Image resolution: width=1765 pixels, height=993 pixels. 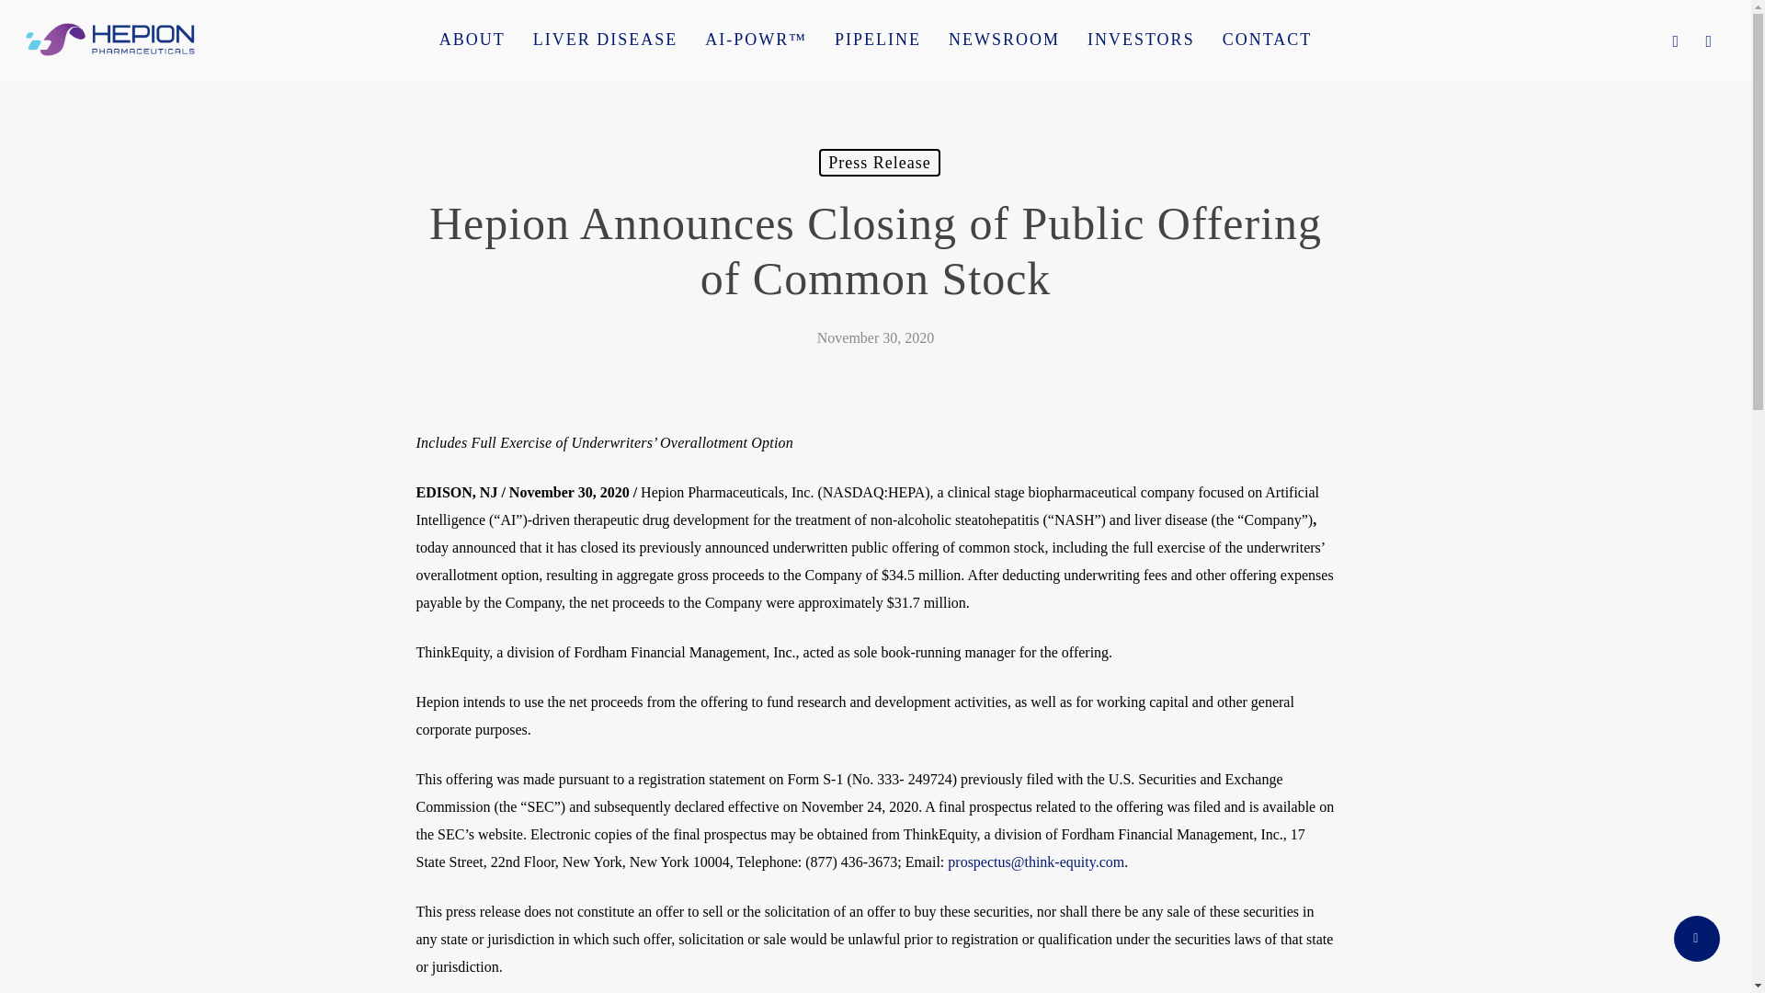 I want to click on CONTACT, so click(x=1268, y=39).